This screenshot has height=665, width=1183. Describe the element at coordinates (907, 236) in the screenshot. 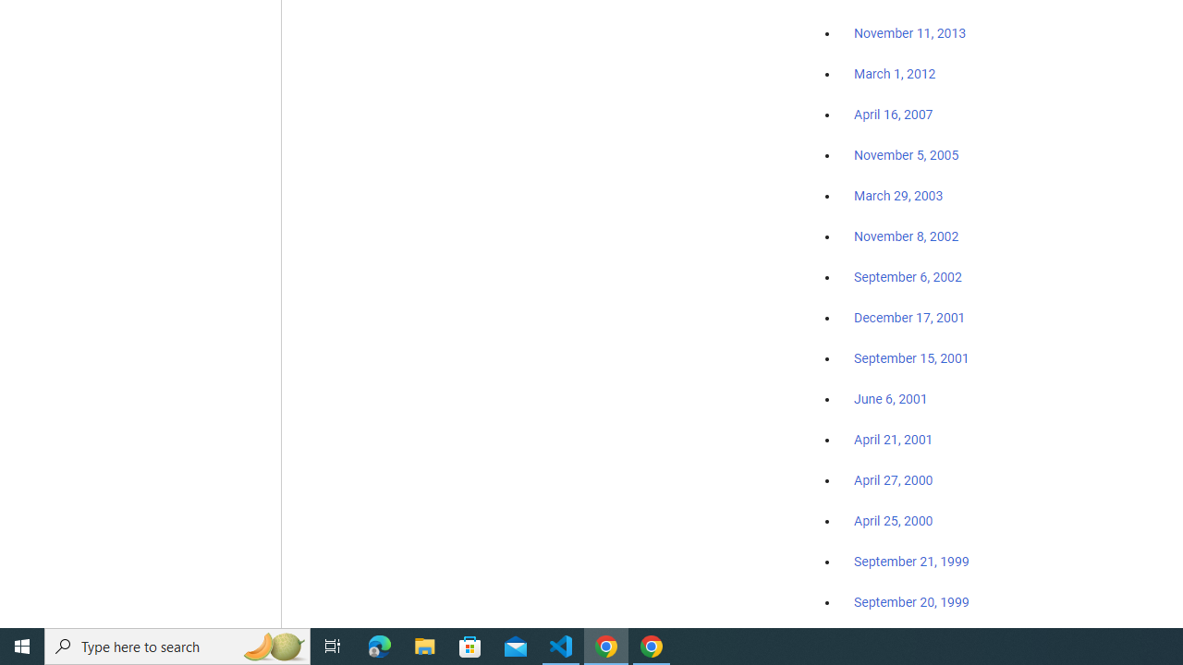

I see `November 8, 2002` at that location.